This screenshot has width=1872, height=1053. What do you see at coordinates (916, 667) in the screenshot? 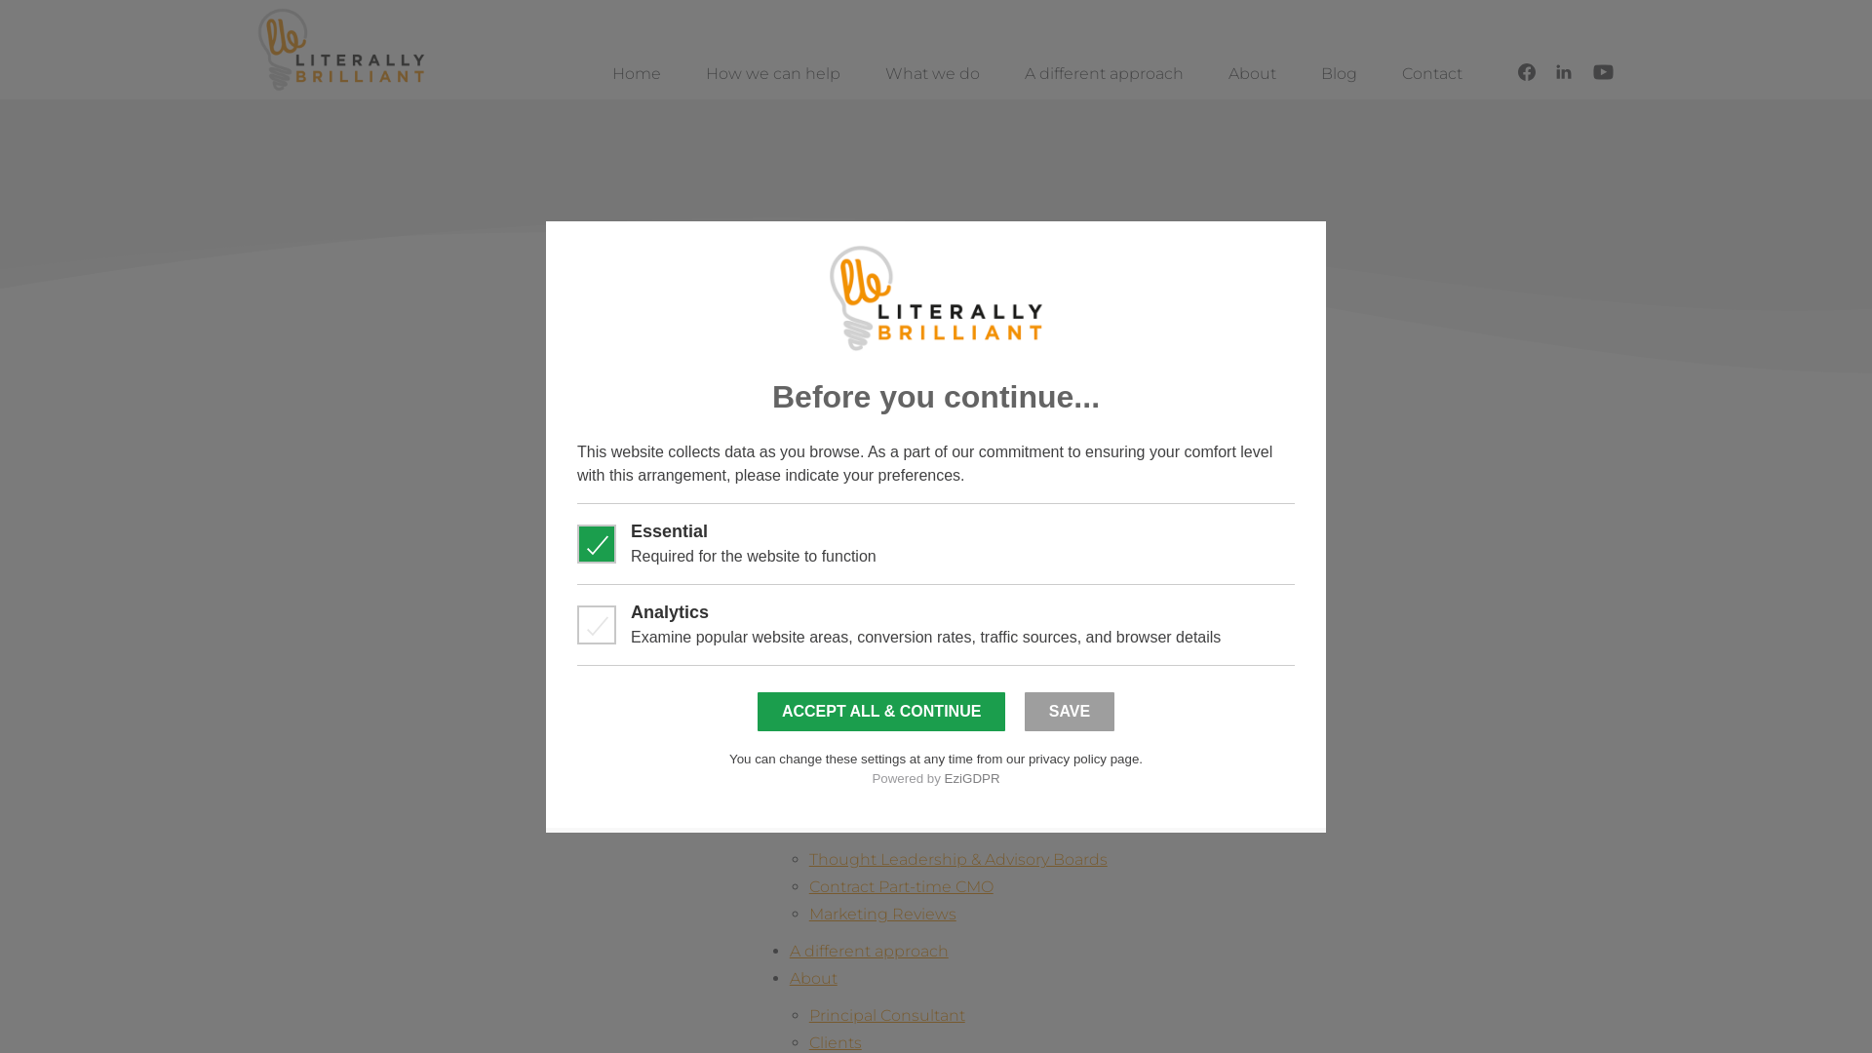
I see `Strategy Development` at bounding box center [916, 667].